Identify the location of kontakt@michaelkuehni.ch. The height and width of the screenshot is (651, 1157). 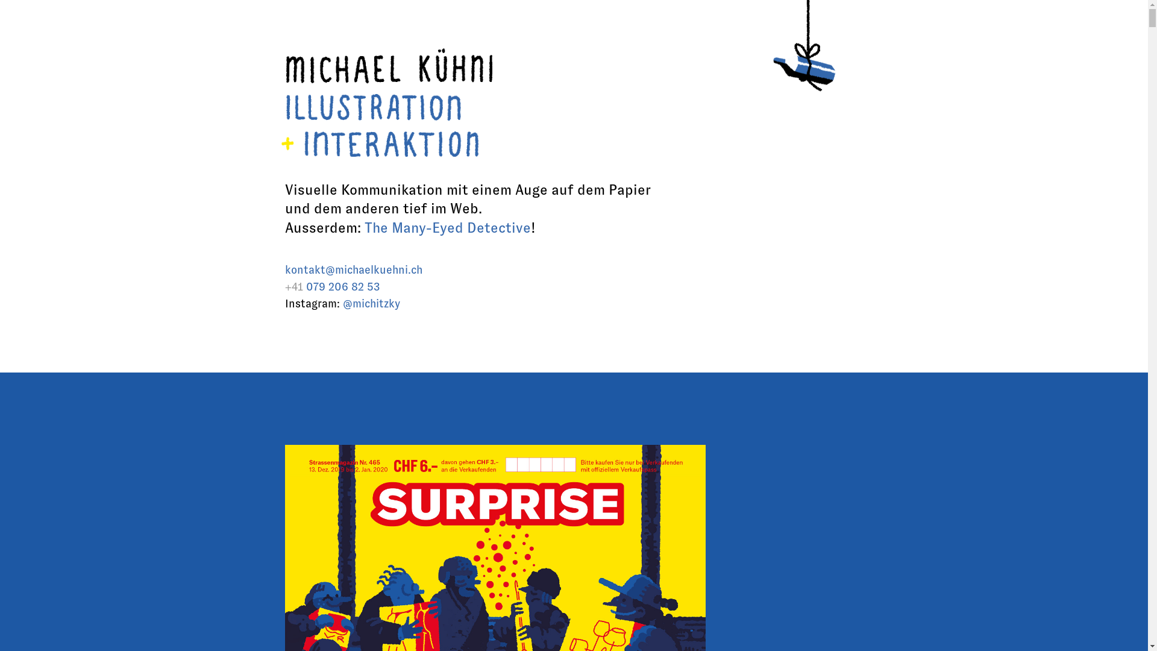
(353, 270).